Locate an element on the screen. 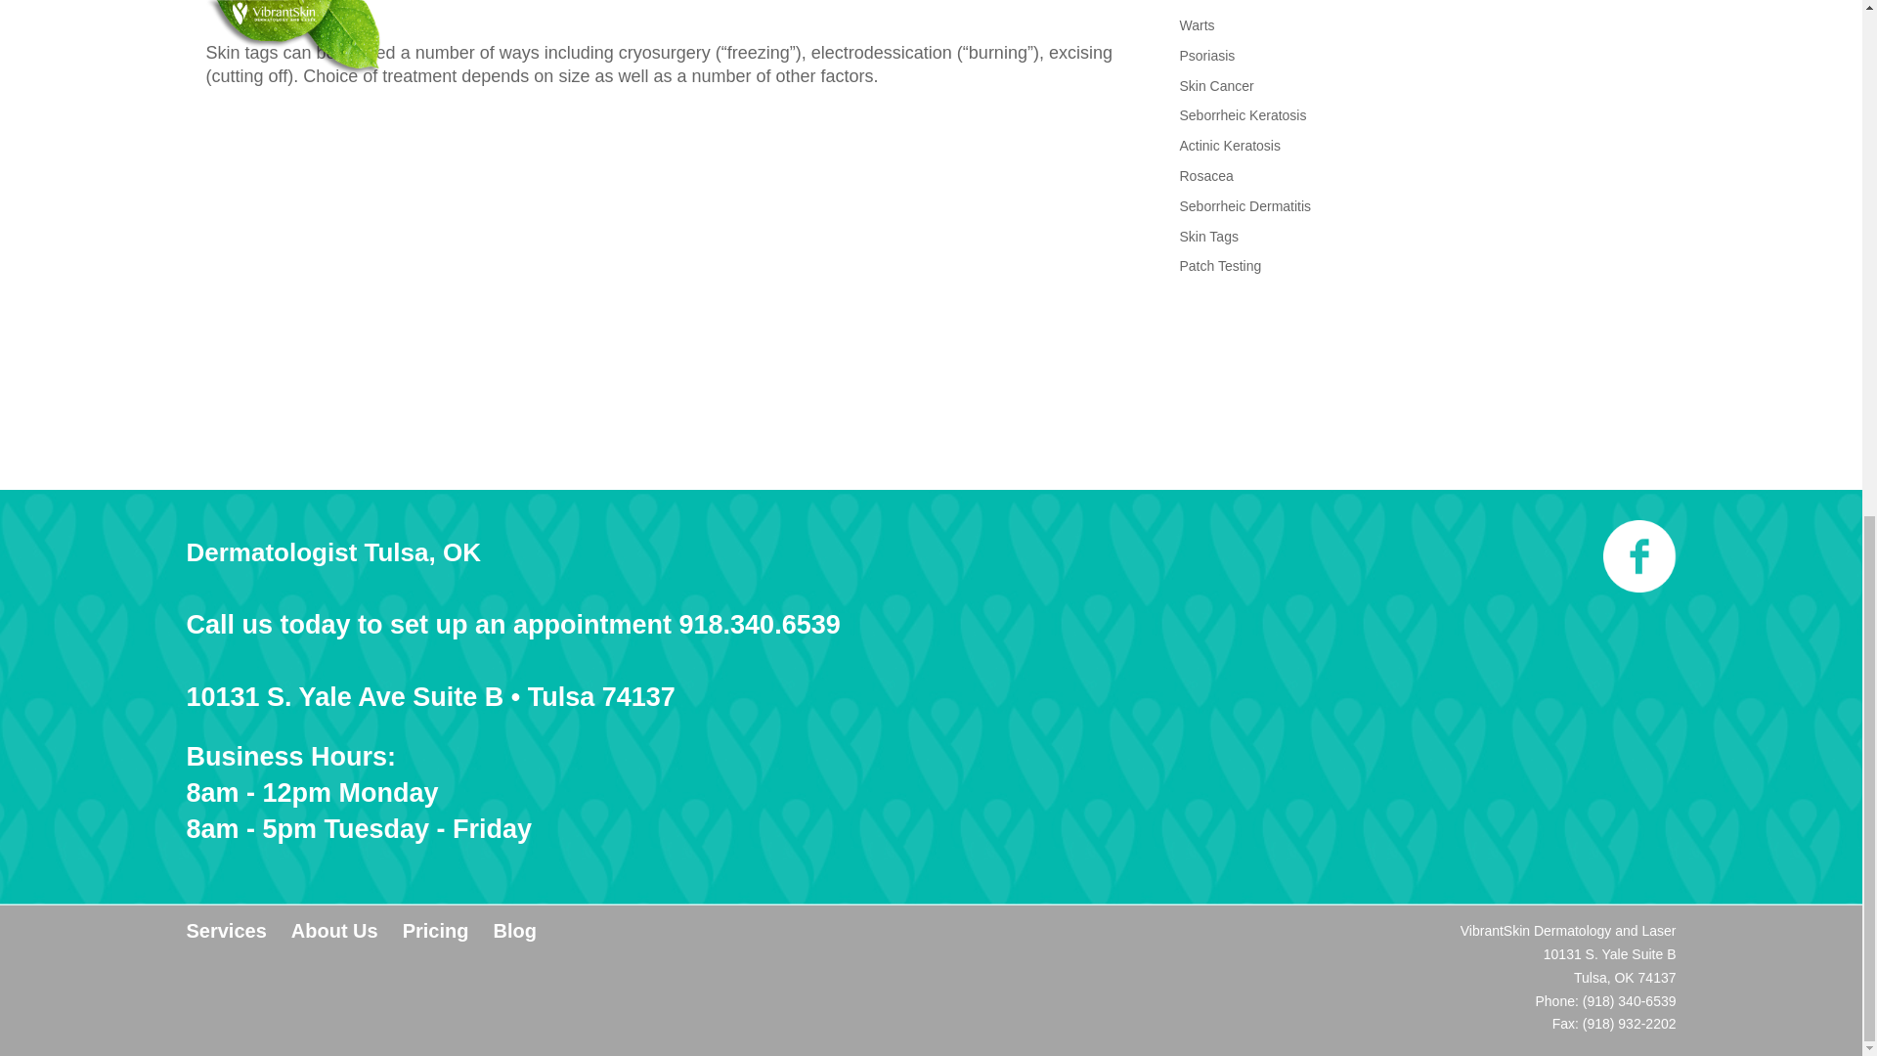 Image resolution: width=1877 pixels, height=1056 pixels. Skin Tags is located at coordinates (1207, 237).